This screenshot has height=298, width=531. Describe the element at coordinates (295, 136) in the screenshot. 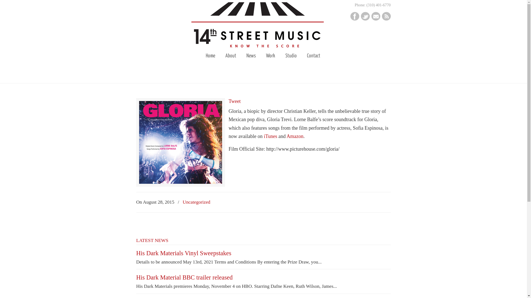

I see `Amazon` at that location.